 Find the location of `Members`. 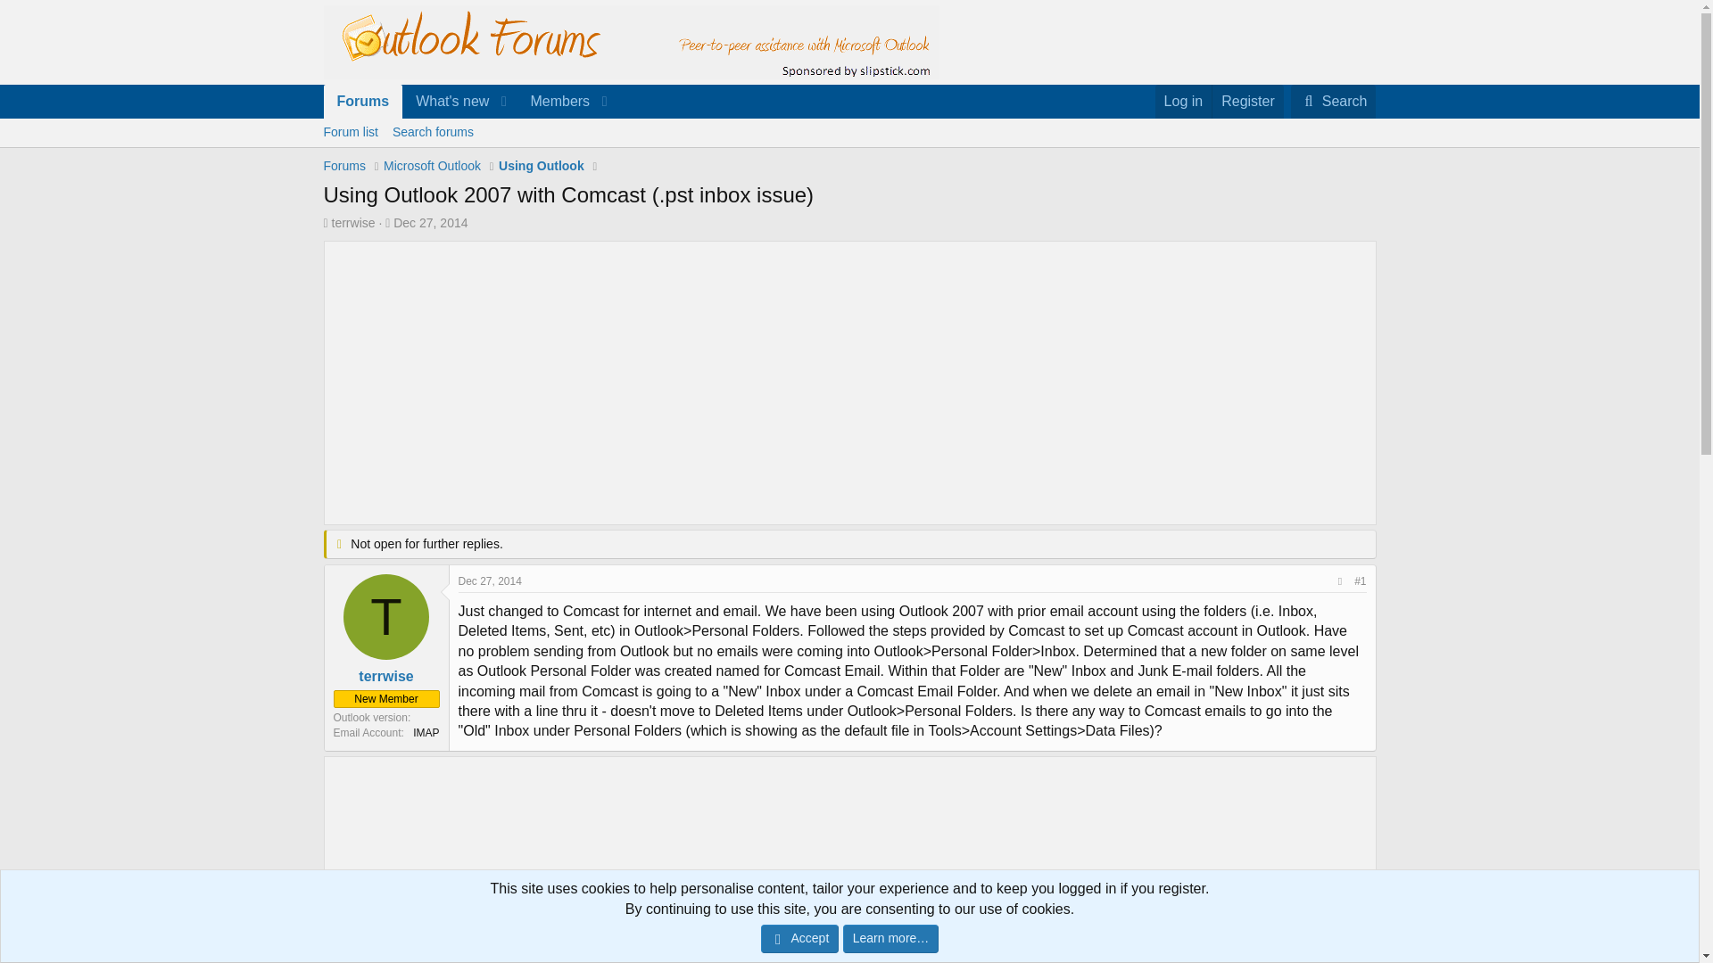

Members is located at coordinates (430, 223).